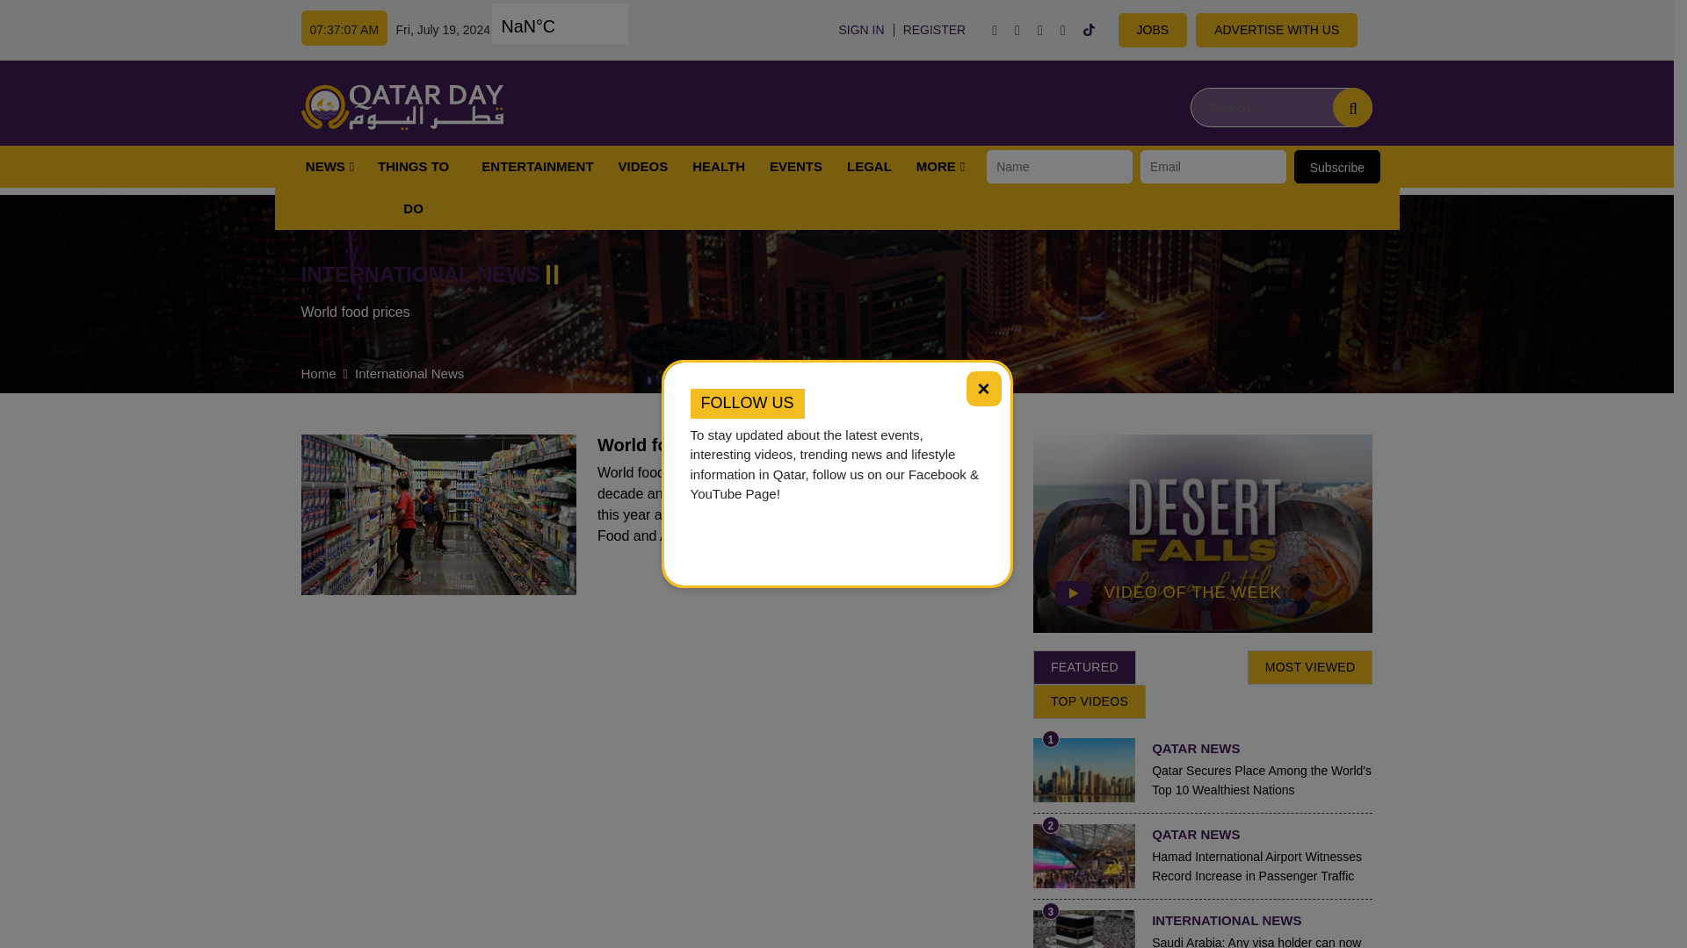 This screenshot has width=1687, height=948. What do you see at coordinates (1153, 30) in the screenshot?
I see `Advertise` at bounding box center [1153, 30].